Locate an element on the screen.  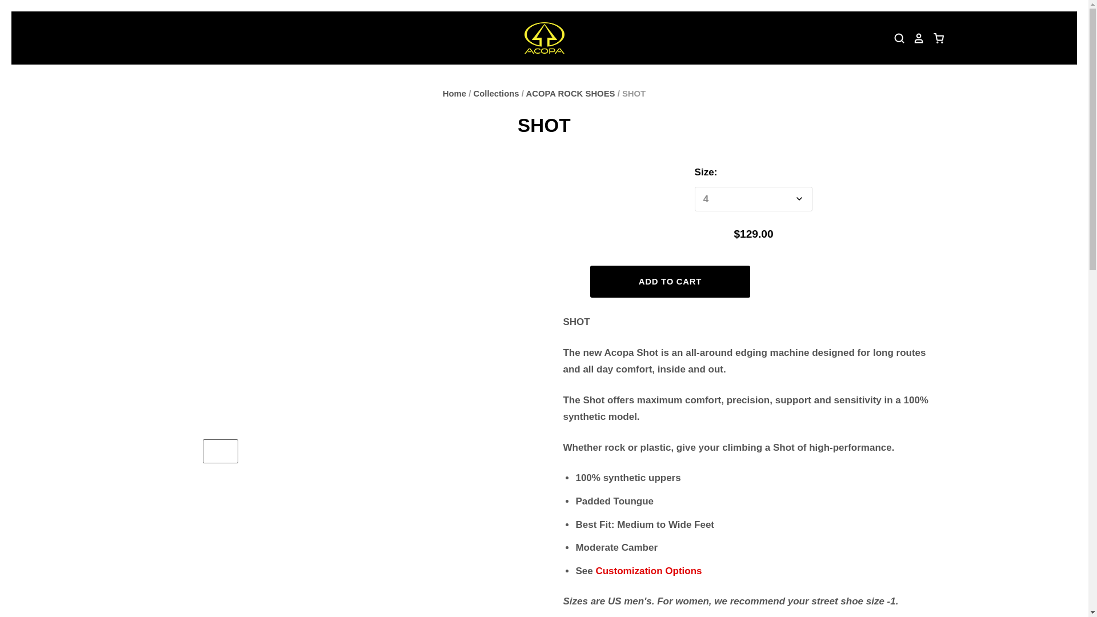
Add to cart is located at coordinates (670, 282).